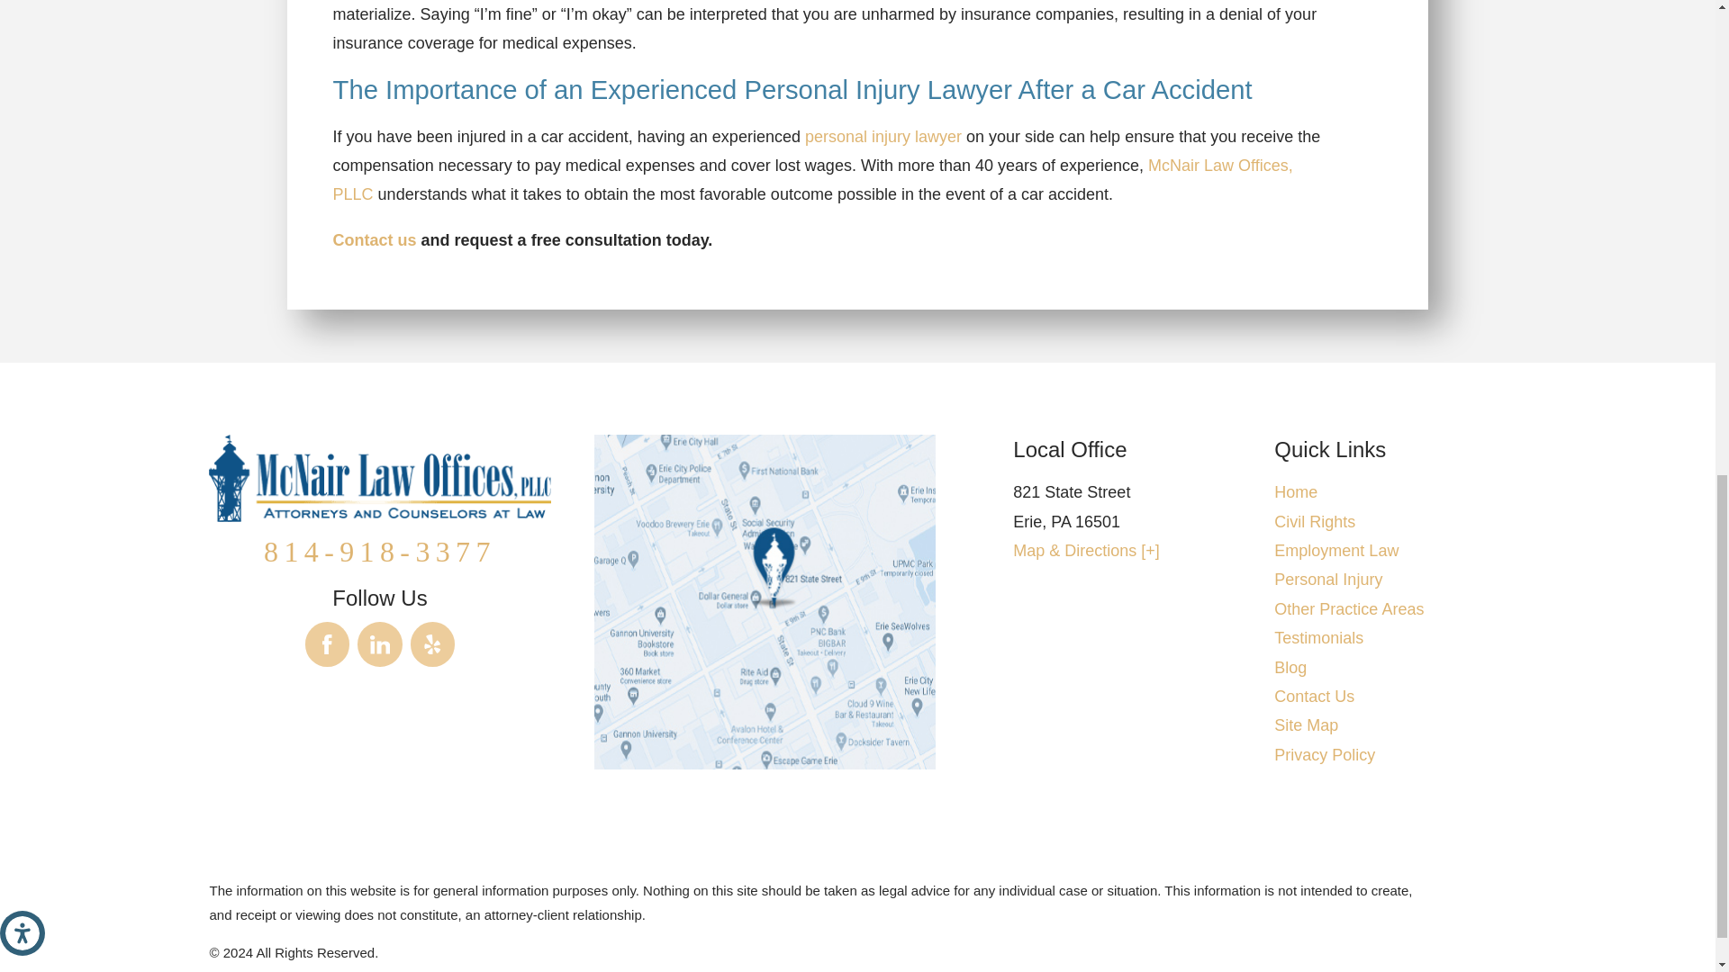  Describe the element at coordinates (380, 644) in the screenshot. I see `LinkedIn` at that location.